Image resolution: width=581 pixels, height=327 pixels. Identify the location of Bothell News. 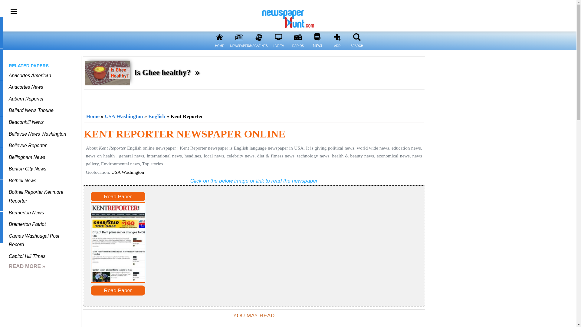
(22, 180).